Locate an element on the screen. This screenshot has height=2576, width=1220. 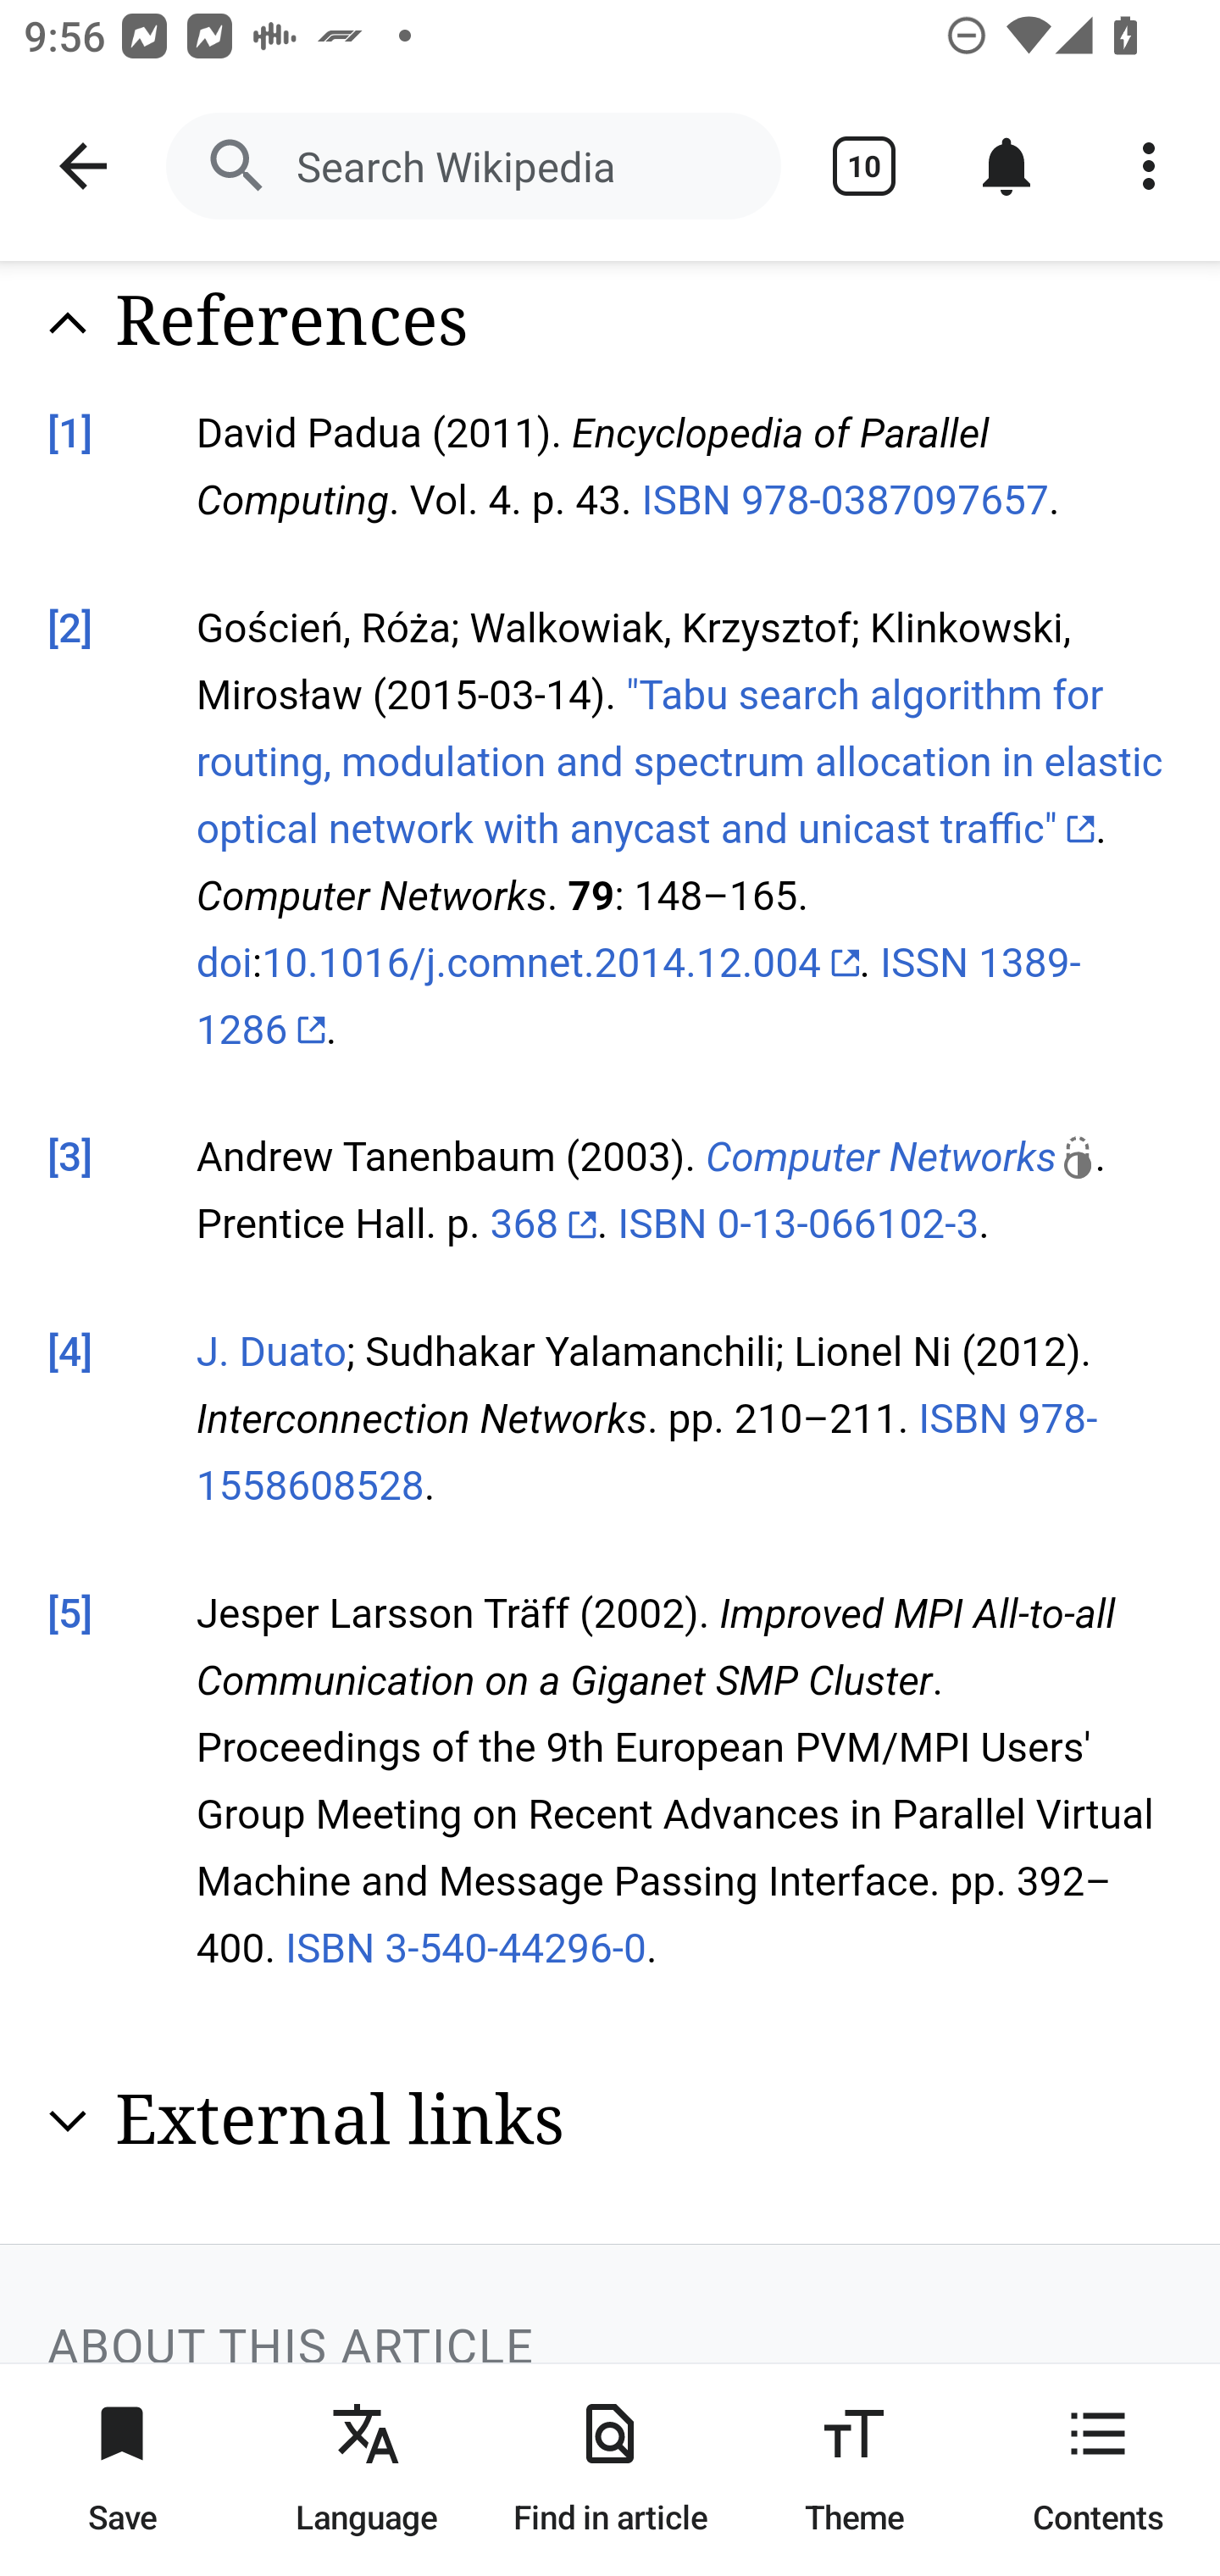
Search Wikipedia is located at coordinates (473, 166).